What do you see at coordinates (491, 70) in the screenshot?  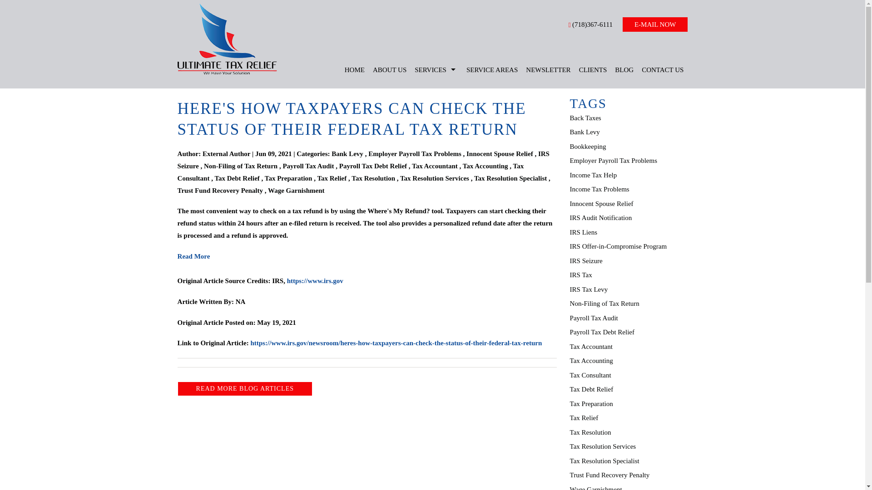 I see `SERVICE AREAS` at bounding box center [491, 70].